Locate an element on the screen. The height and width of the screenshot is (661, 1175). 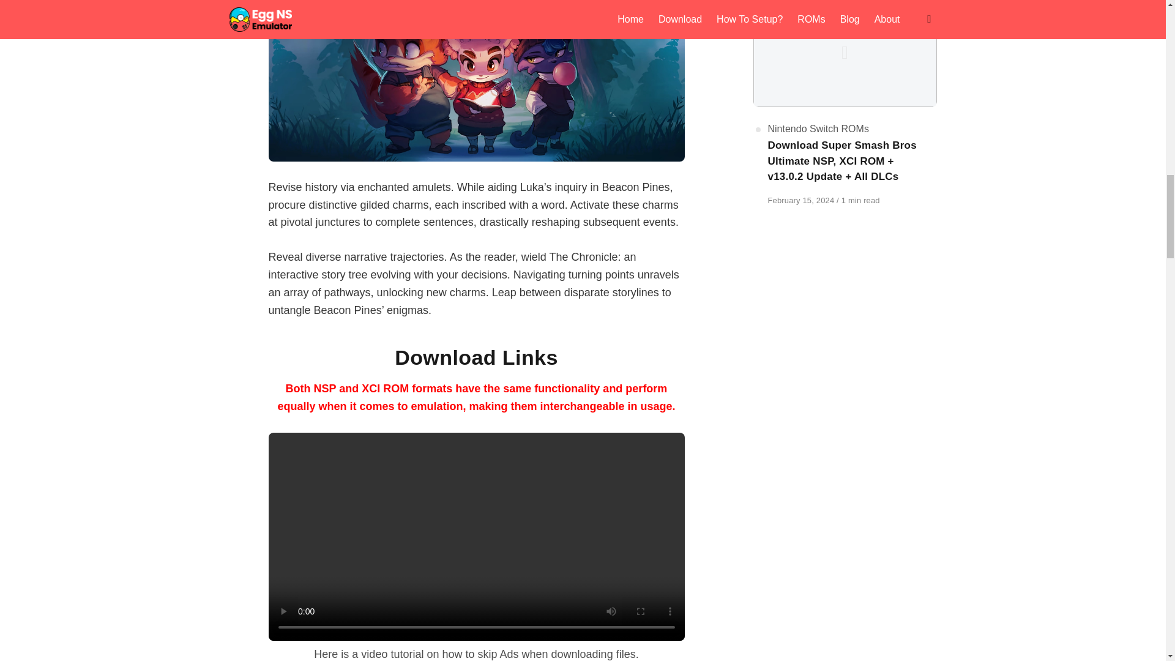
February 15, 2024 is located at coordinates (802, 200).